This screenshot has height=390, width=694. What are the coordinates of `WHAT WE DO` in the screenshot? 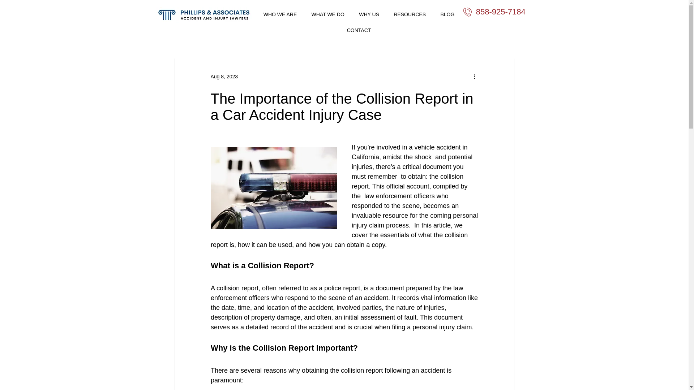 It's located at (327, 14).